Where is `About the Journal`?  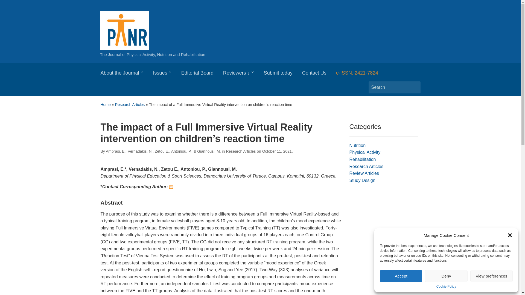
About the Journal is located at coordinates (127, 74).